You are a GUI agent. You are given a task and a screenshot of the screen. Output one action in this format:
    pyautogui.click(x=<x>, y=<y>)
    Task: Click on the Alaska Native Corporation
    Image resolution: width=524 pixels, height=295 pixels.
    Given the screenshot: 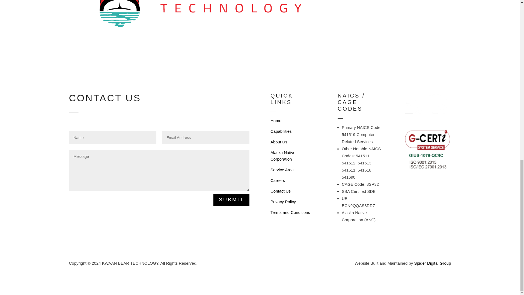 What is the action you would take?
    pyautogui.click(x=283, y=156)
    